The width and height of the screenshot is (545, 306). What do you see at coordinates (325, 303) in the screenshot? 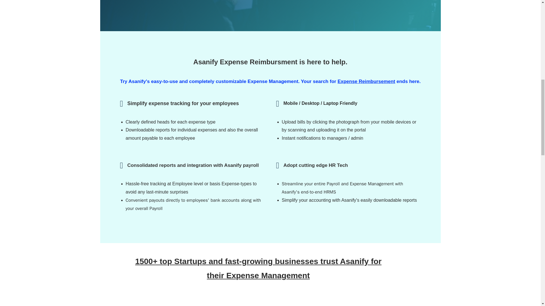
I see `company names performance management system` at bounding box center [325, 303].